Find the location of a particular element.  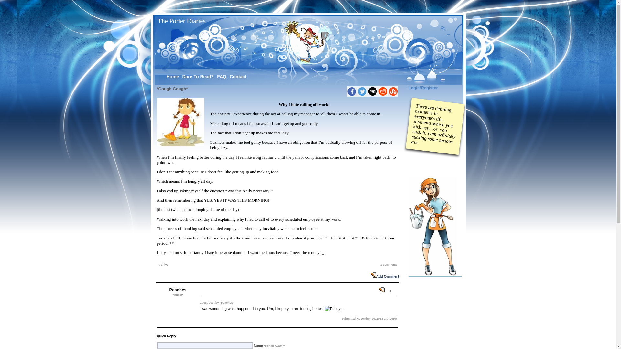

FAQ is located at coordinates (222, 76).